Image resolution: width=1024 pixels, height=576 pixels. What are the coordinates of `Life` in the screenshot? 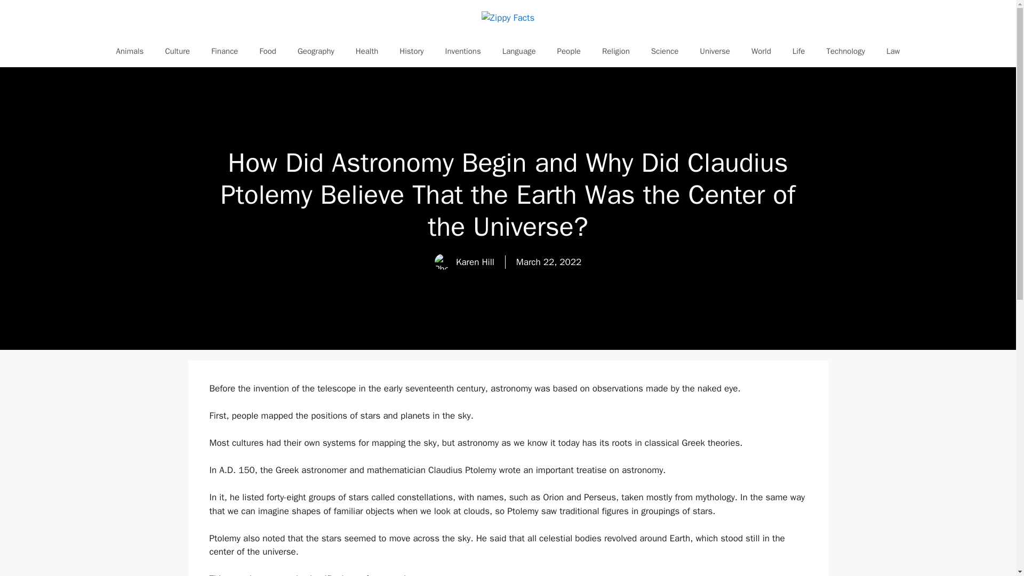 It's located at (799, 51).